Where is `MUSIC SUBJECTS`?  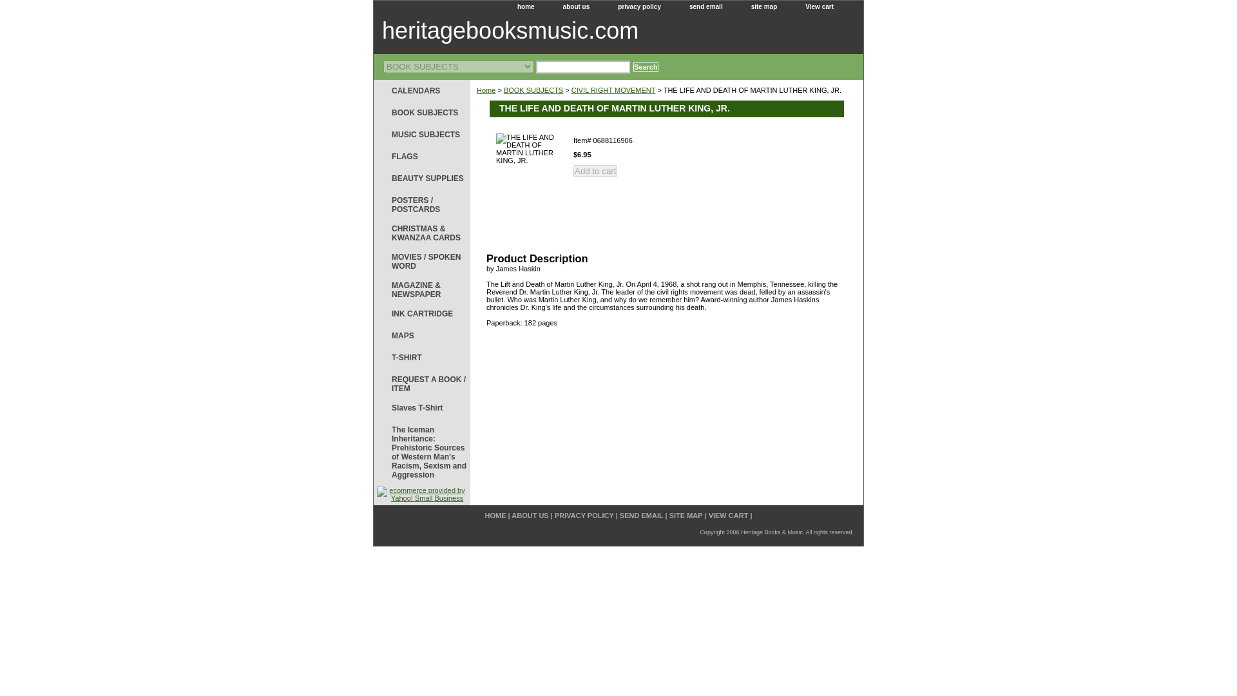 MUSIC SUBJECTS is located at coordinates (421, 134).